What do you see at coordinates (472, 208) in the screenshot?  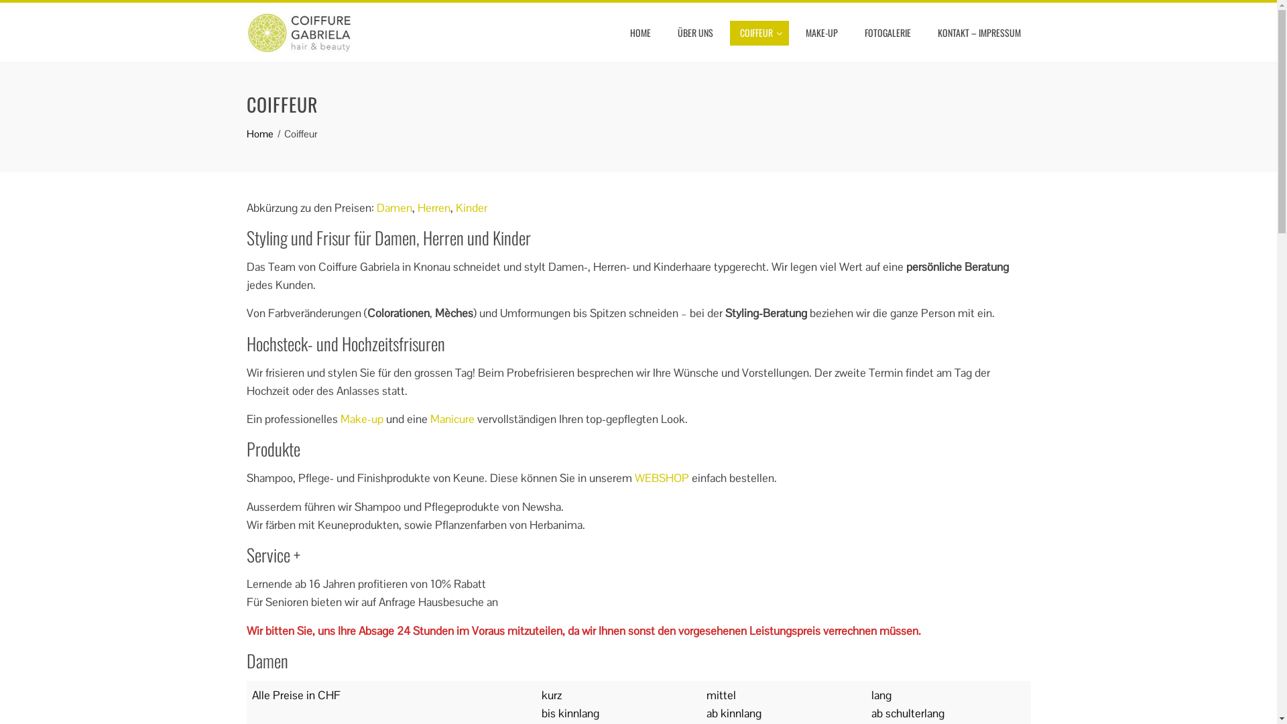 I see `Kinder` at bounding box center [472, 208].